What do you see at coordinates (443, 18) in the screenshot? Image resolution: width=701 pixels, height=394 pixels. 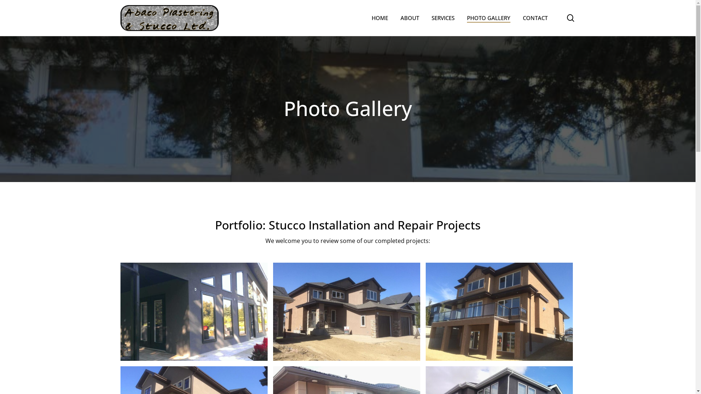 I see `SERVICES` at bounding box center [443, 18].